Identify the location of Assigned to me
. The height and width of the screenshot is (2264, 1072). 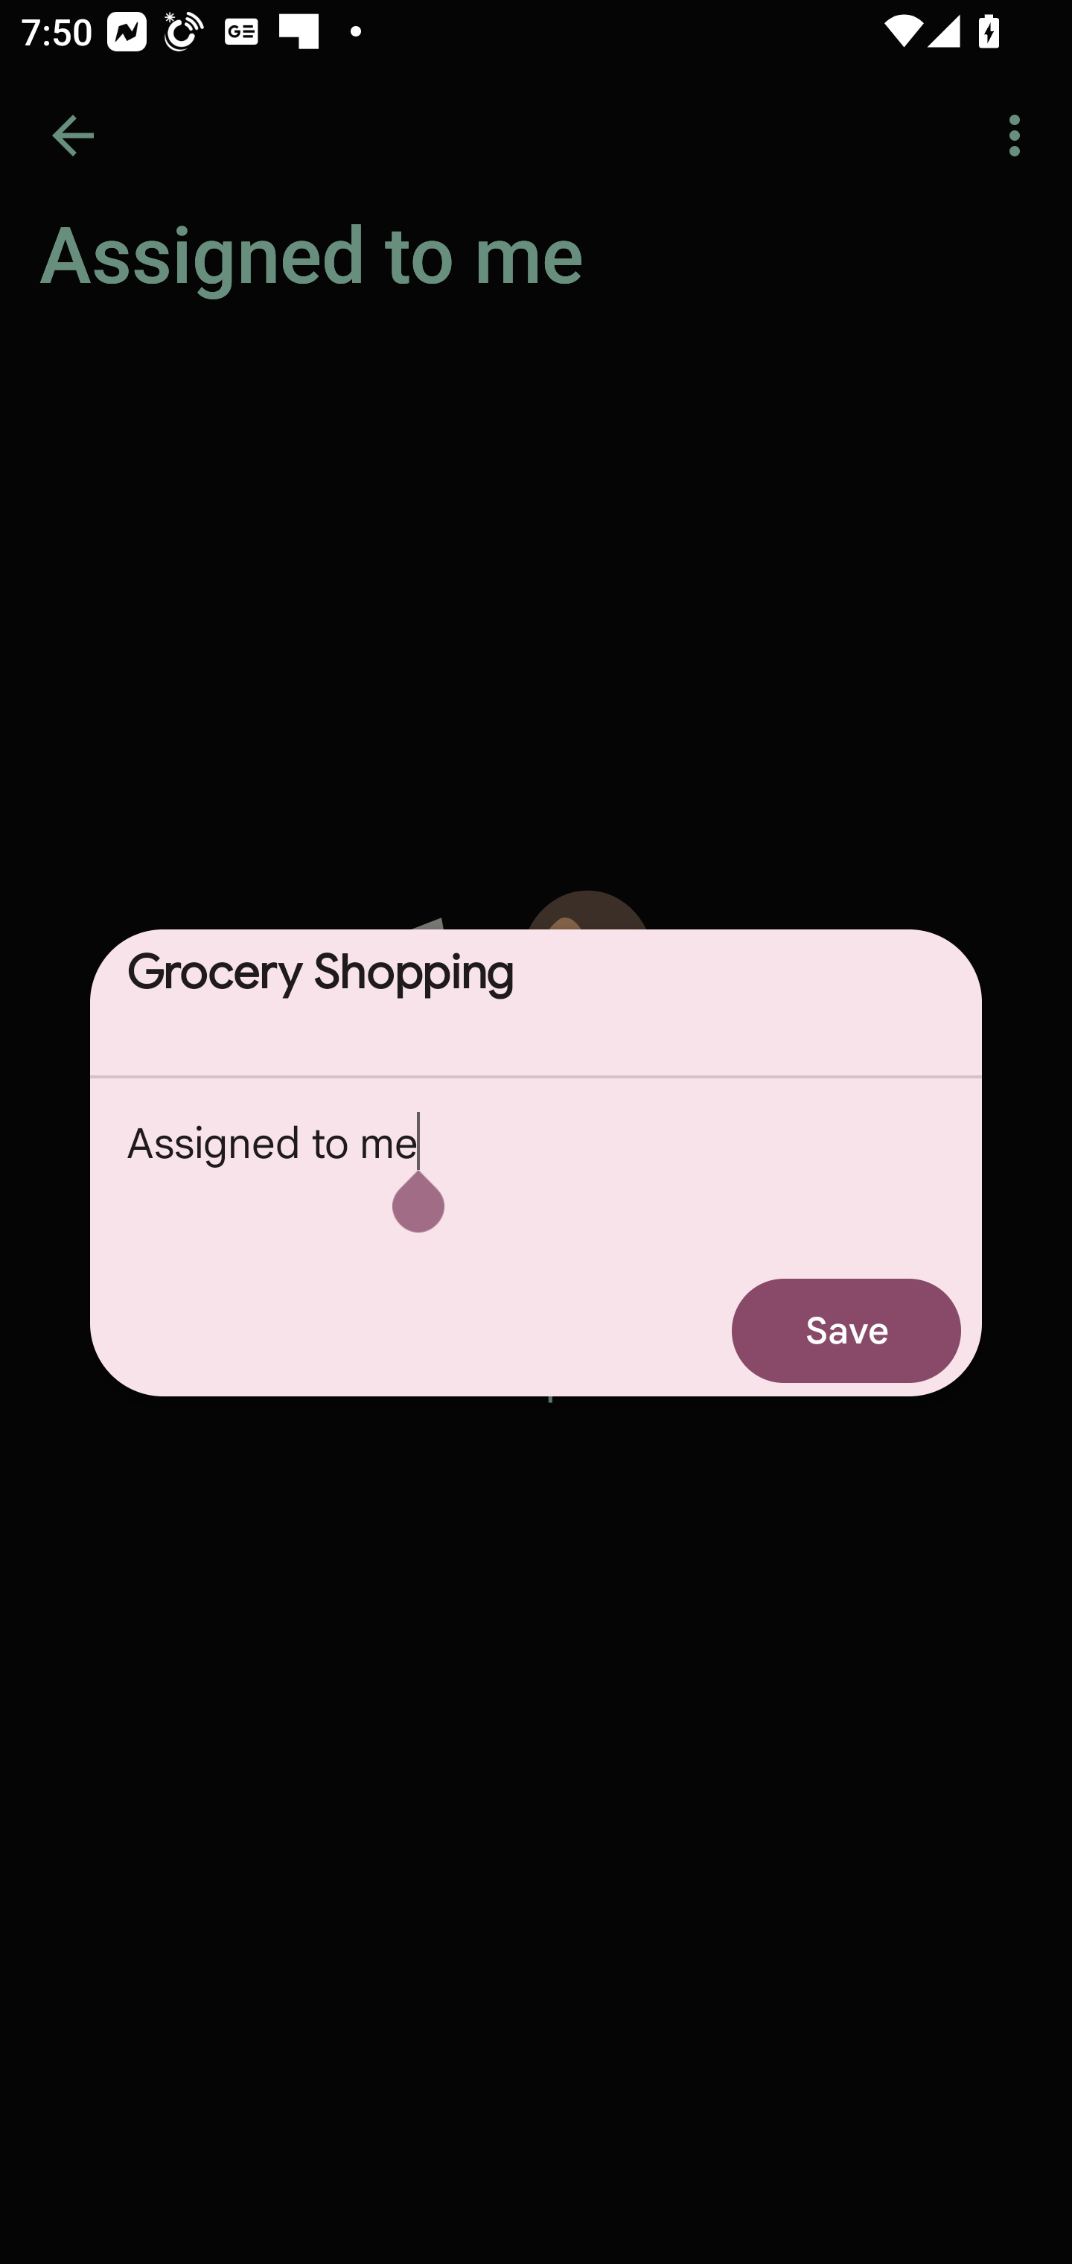
(536, 1171).